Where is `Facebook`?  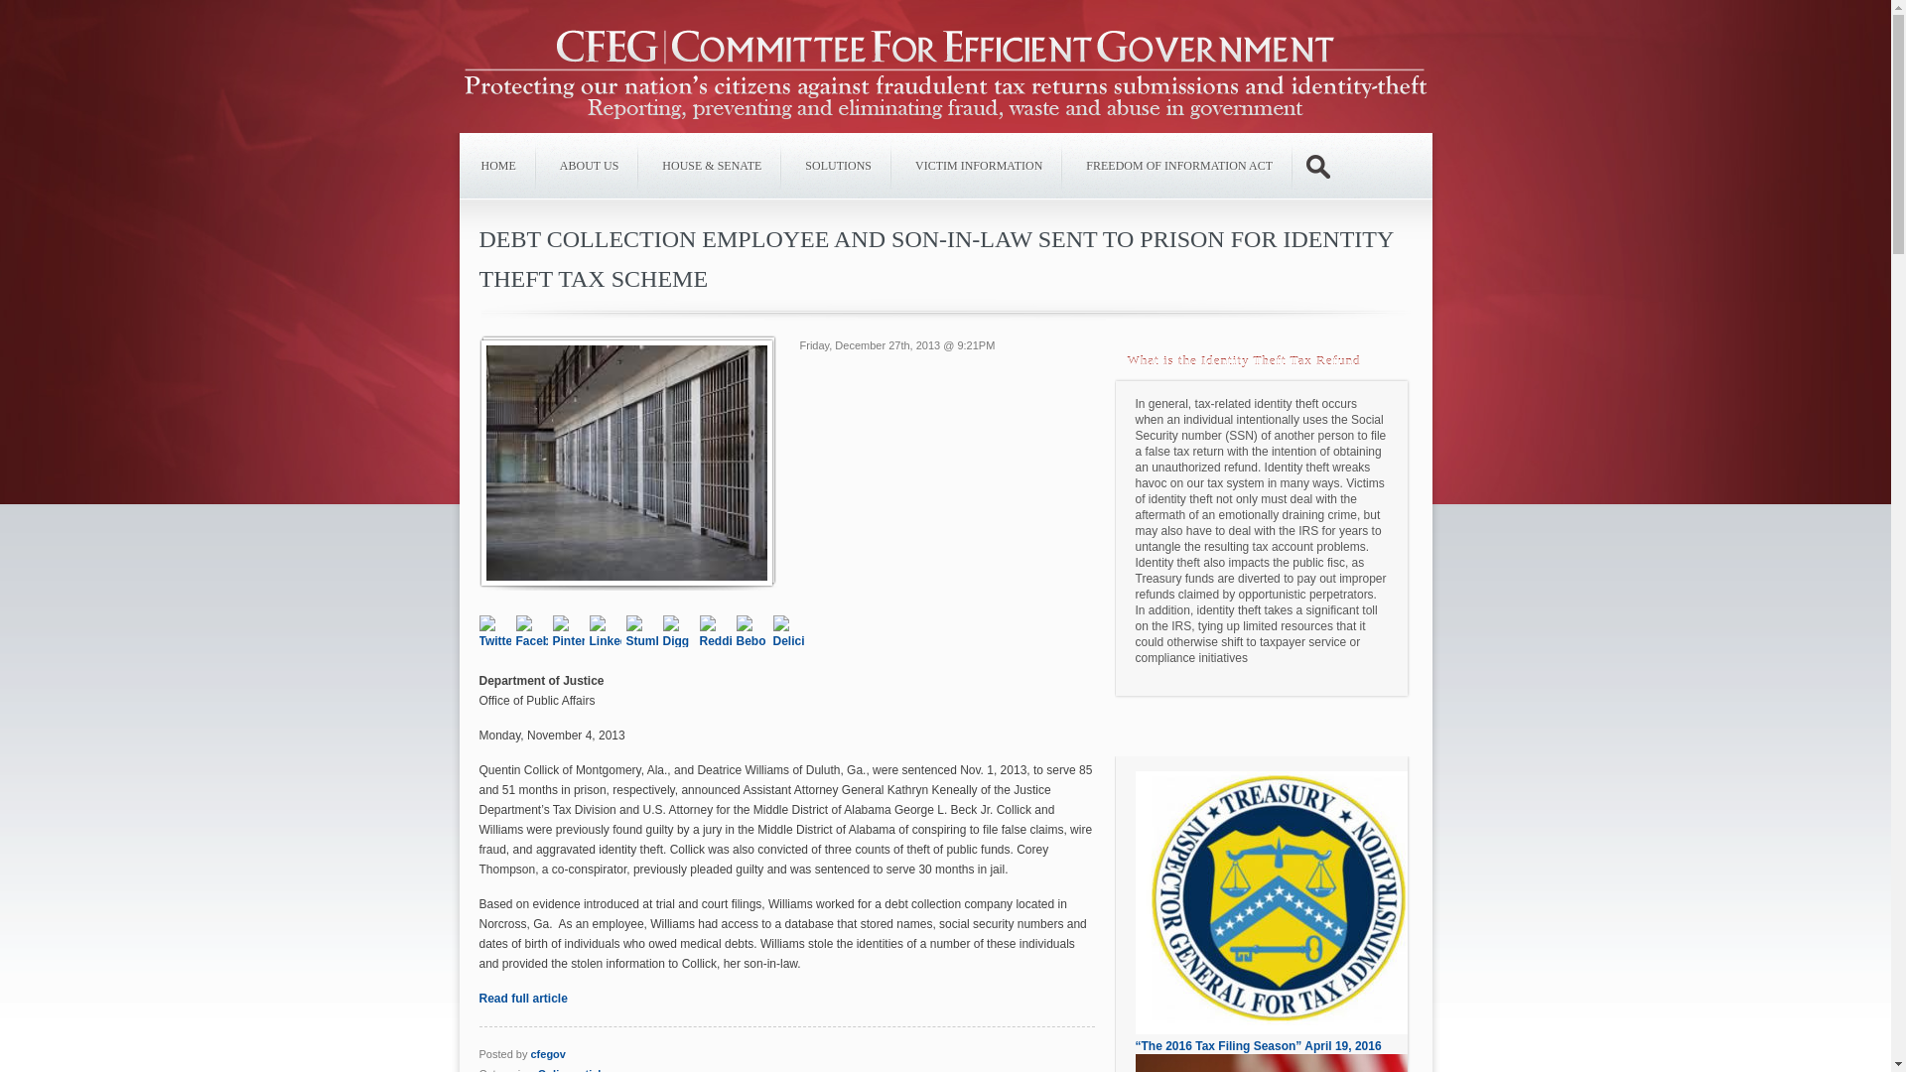
Facebook is located at coordinates (534, 628).